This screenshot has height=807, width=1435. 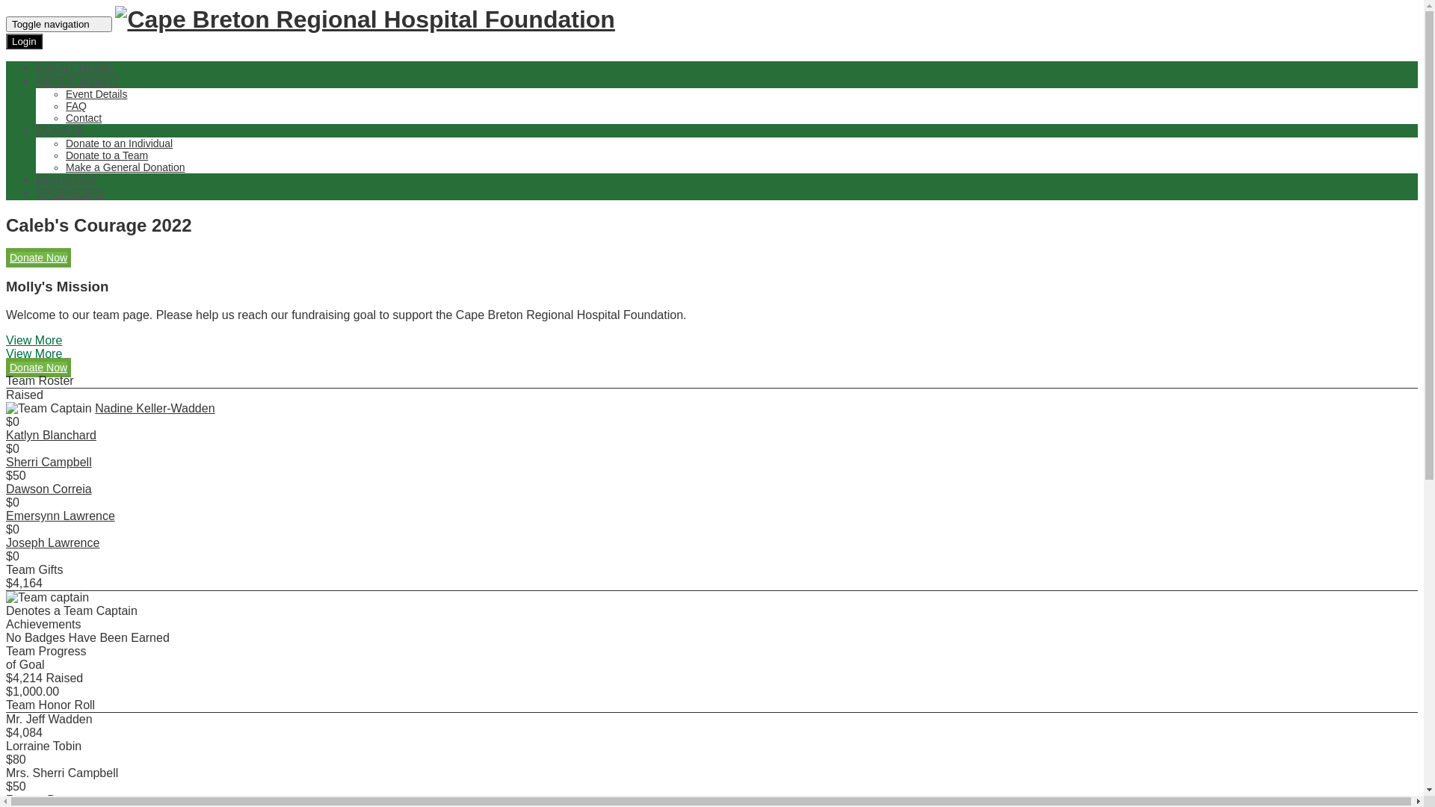 What do you see at coordinates (76, 106) in the screenshot?
I see `FAQ` at bounding box center [76, 106].